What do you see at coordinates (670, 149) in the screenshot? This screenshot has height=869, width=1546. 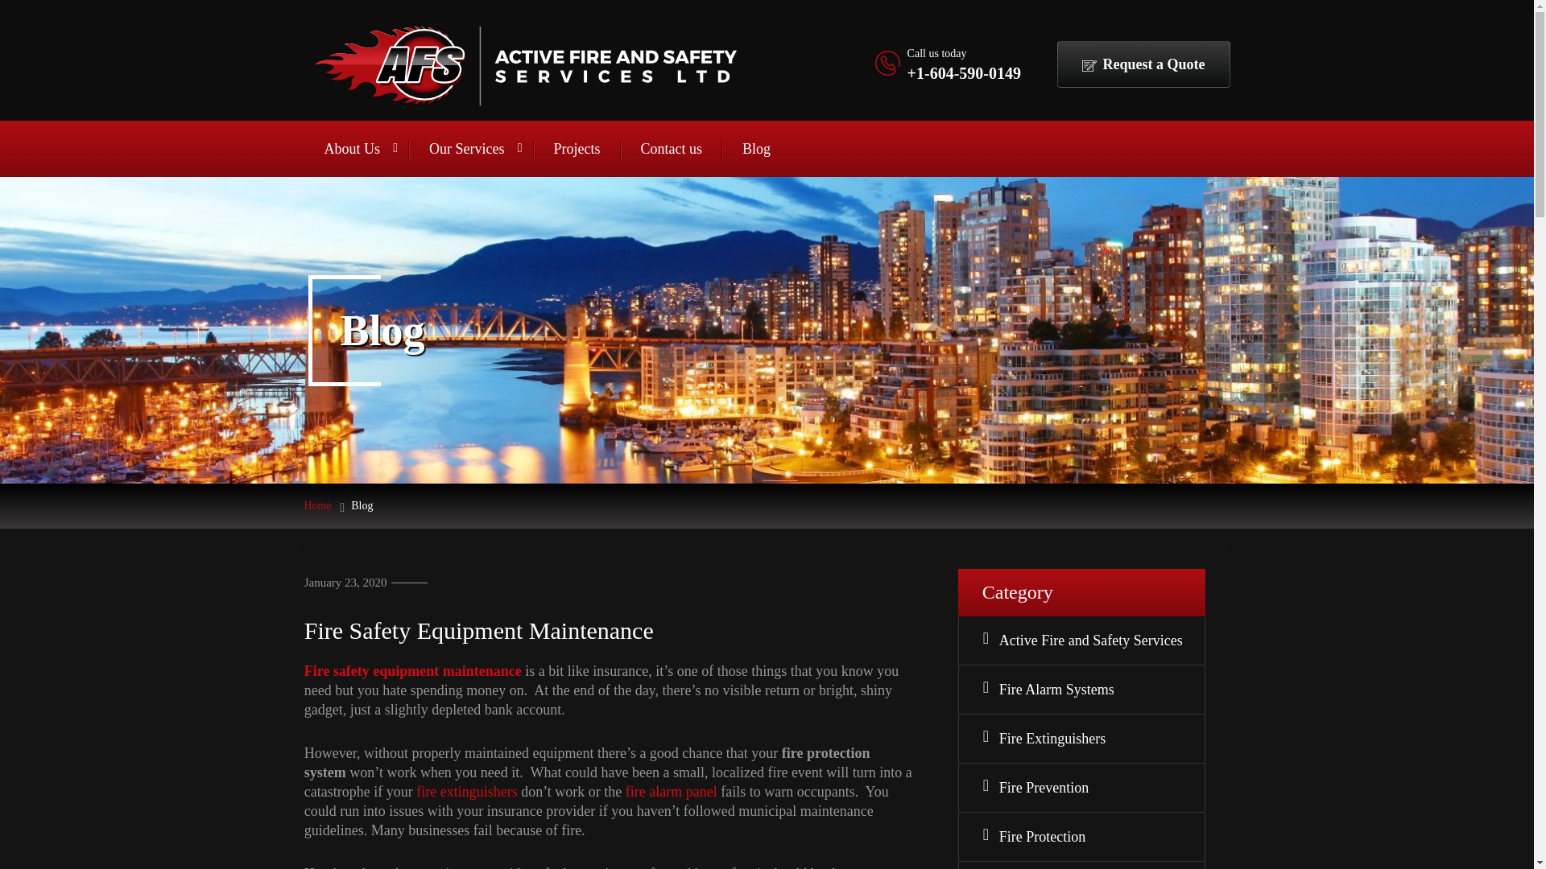 I see `Contact us` at bounding box center [670, 149].